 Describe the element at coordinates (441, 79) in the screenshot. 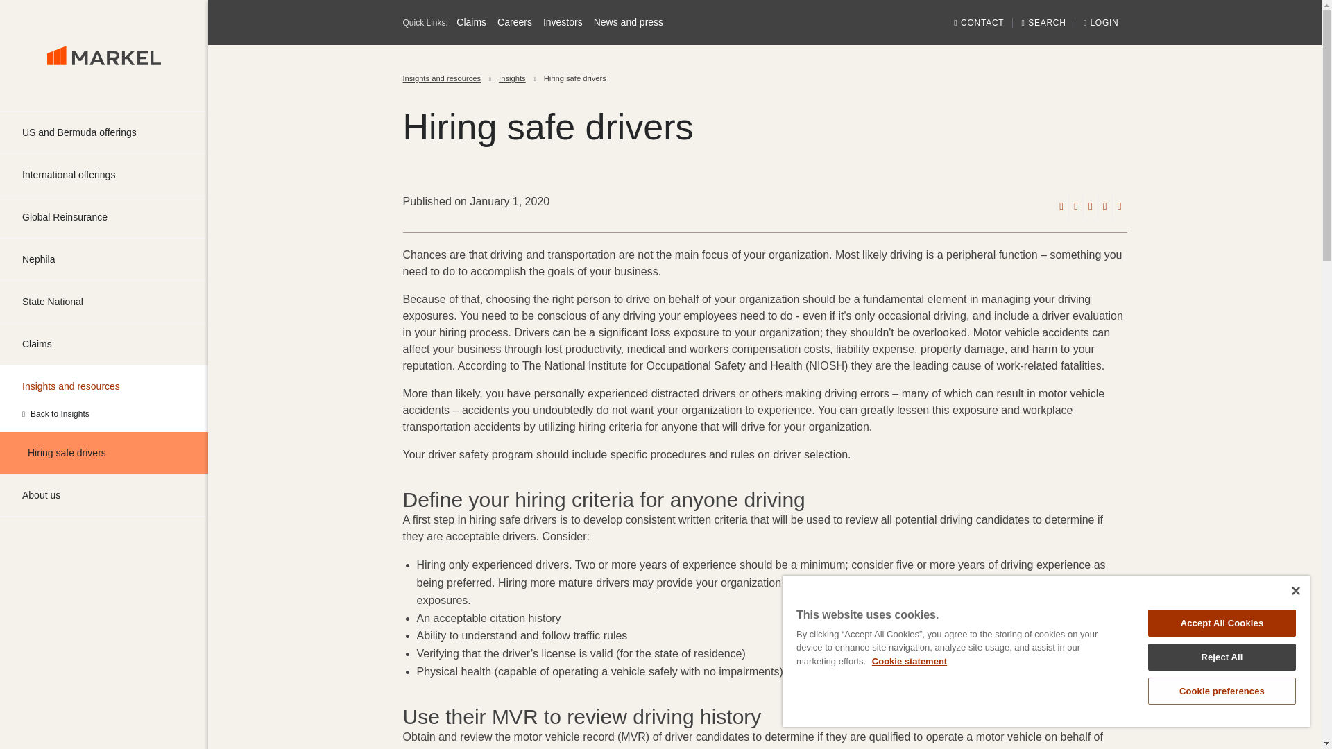

I see `Insights and resources` at that location.